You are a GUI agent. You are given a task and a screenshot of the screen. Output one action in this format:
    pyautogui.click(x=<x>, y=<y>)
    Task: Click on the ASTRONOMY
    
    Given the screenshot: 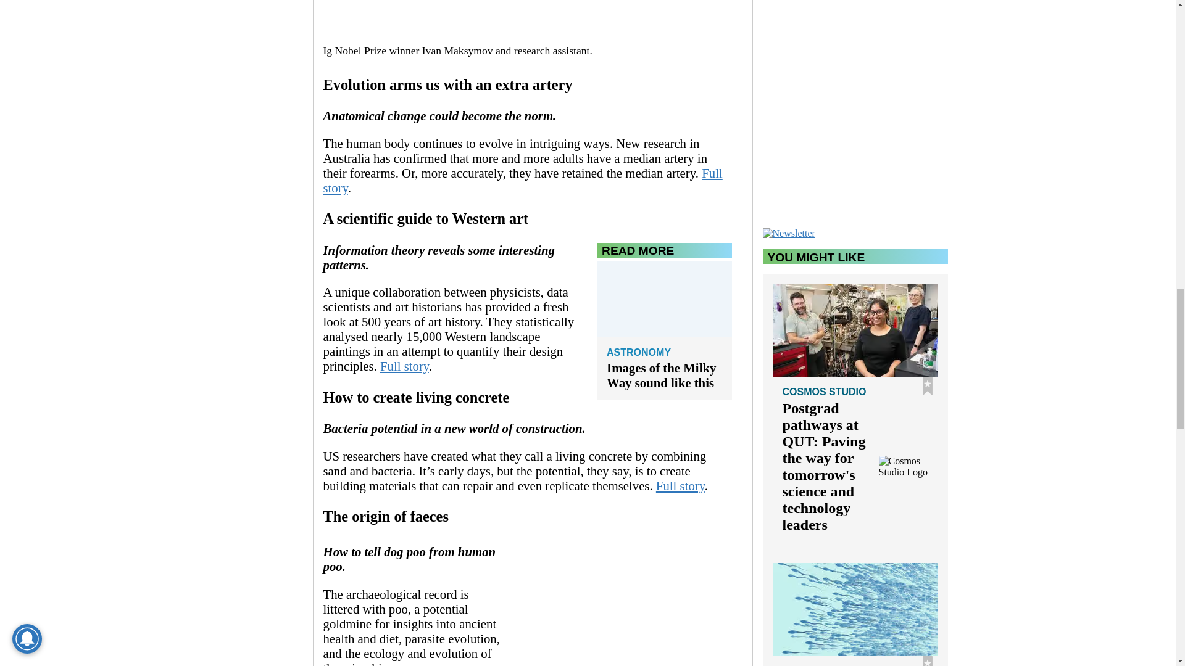 What is the action you would take?
    pyautogui.click(x=664, y=354)
    